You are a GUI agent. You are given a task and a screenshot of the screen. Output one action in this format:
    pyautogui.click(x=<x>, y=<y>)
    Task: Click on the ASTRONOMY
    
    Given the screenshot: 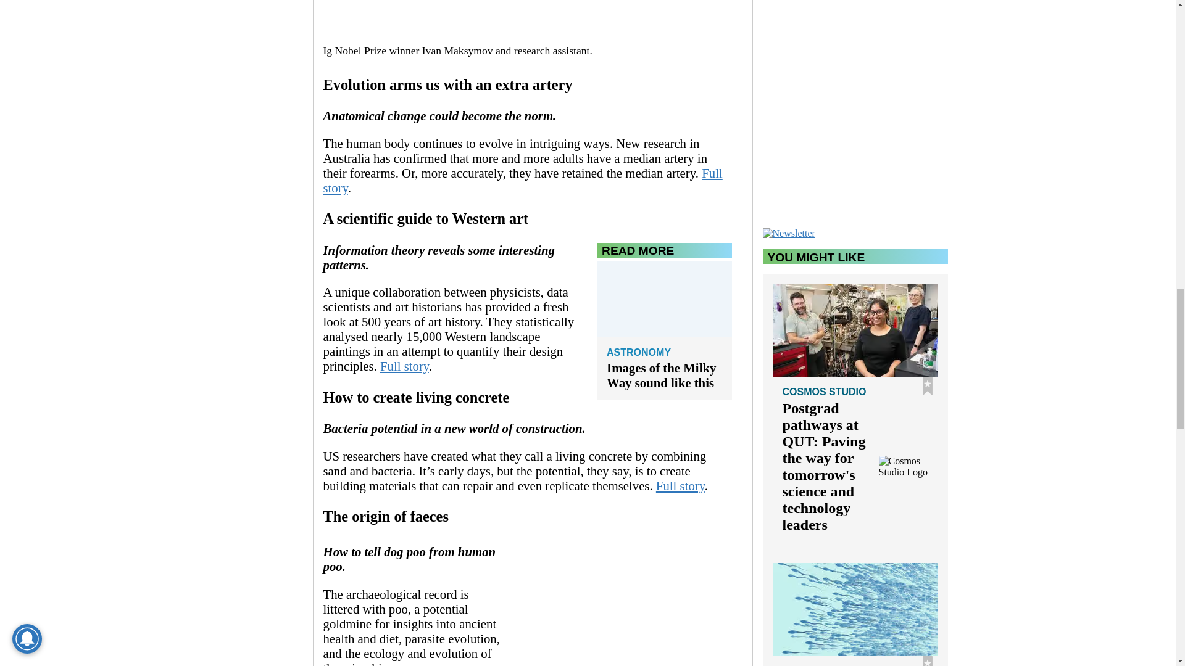 What is the action you would take?
    pyautogui.click(x=664, y=354)
    